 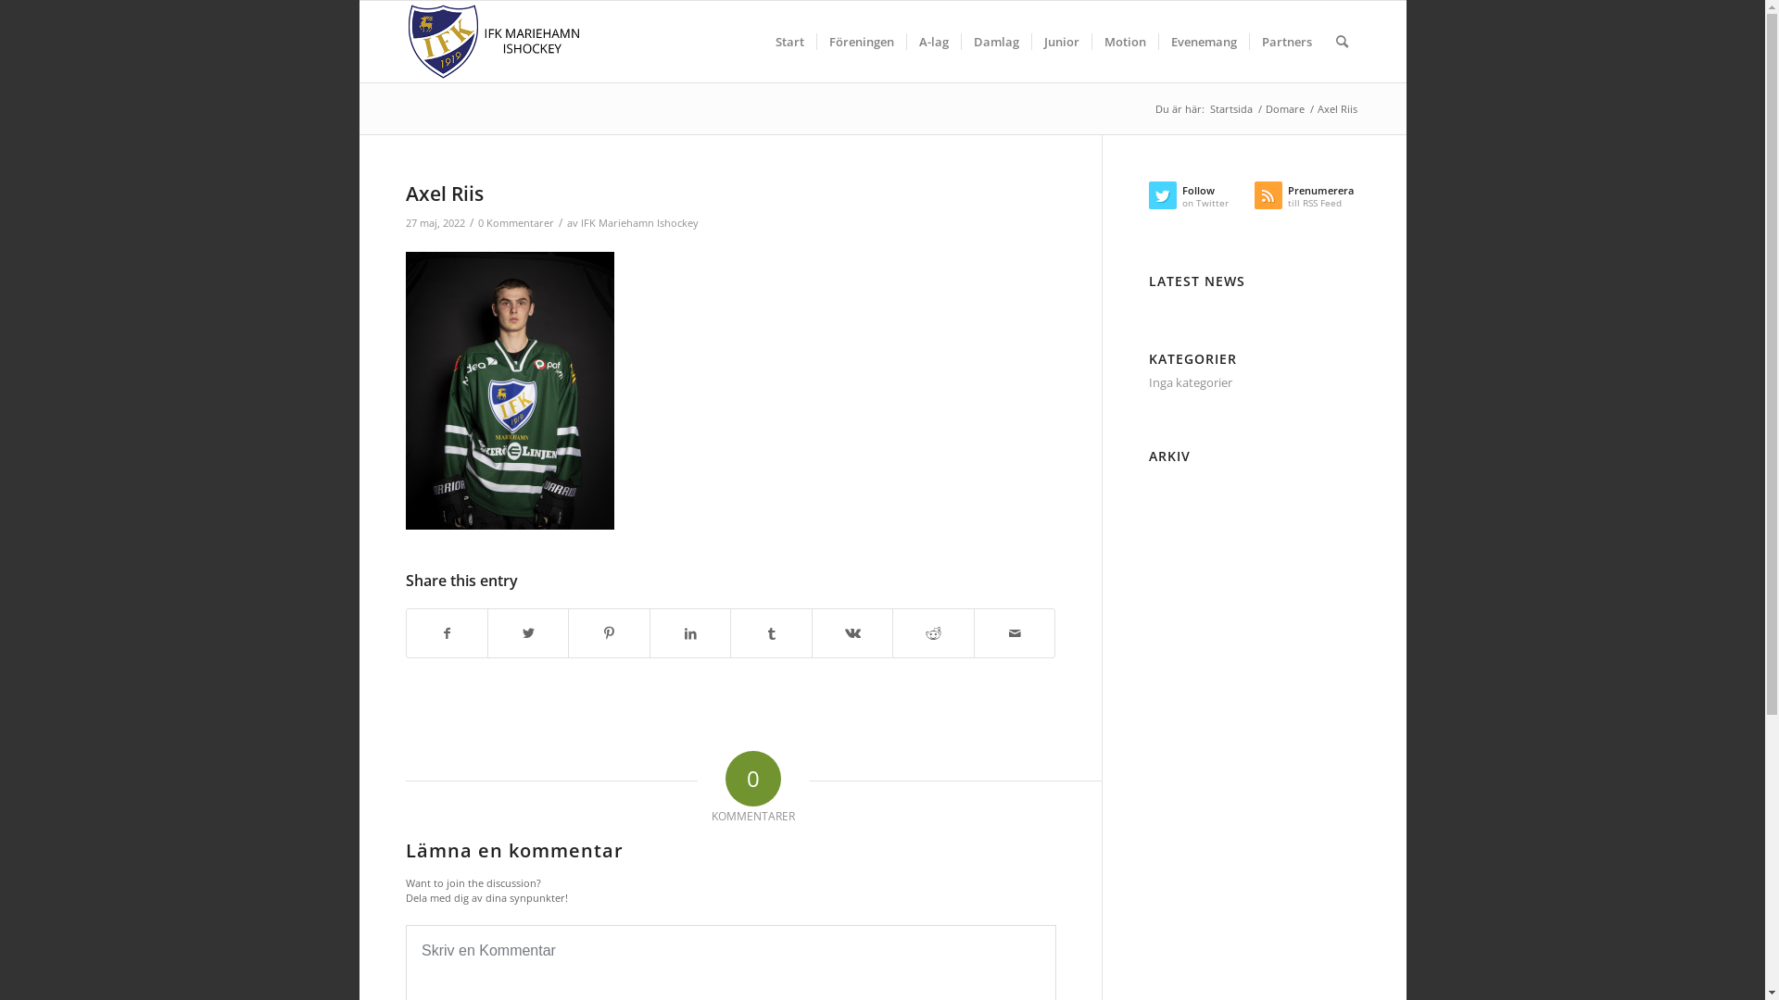 What do you see at coordinates (1230, 109) in the screenshot?
I see `Startsida` at bounding box center [1230, 109].